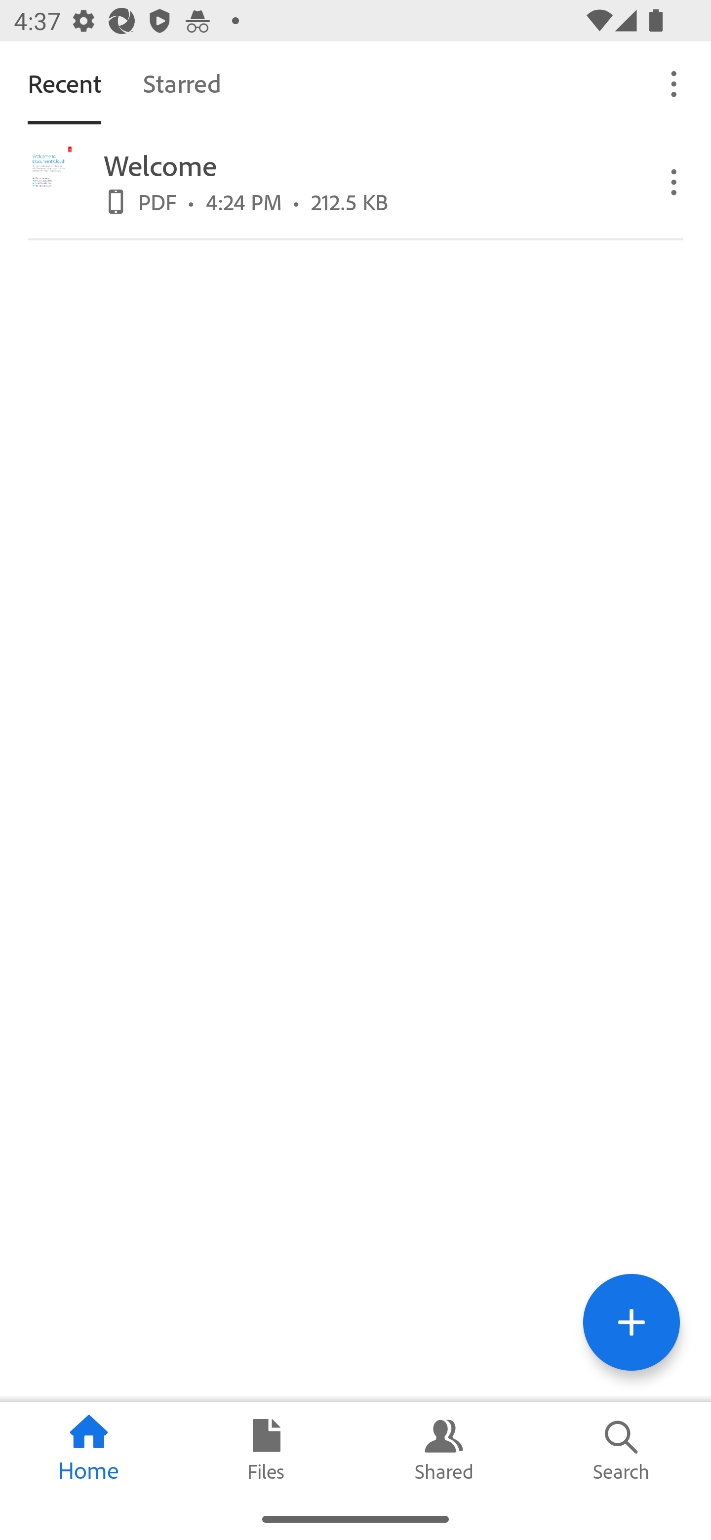  Describe the element at coordinates (622, 1450) in the screenshot. I see `Search` at that location.